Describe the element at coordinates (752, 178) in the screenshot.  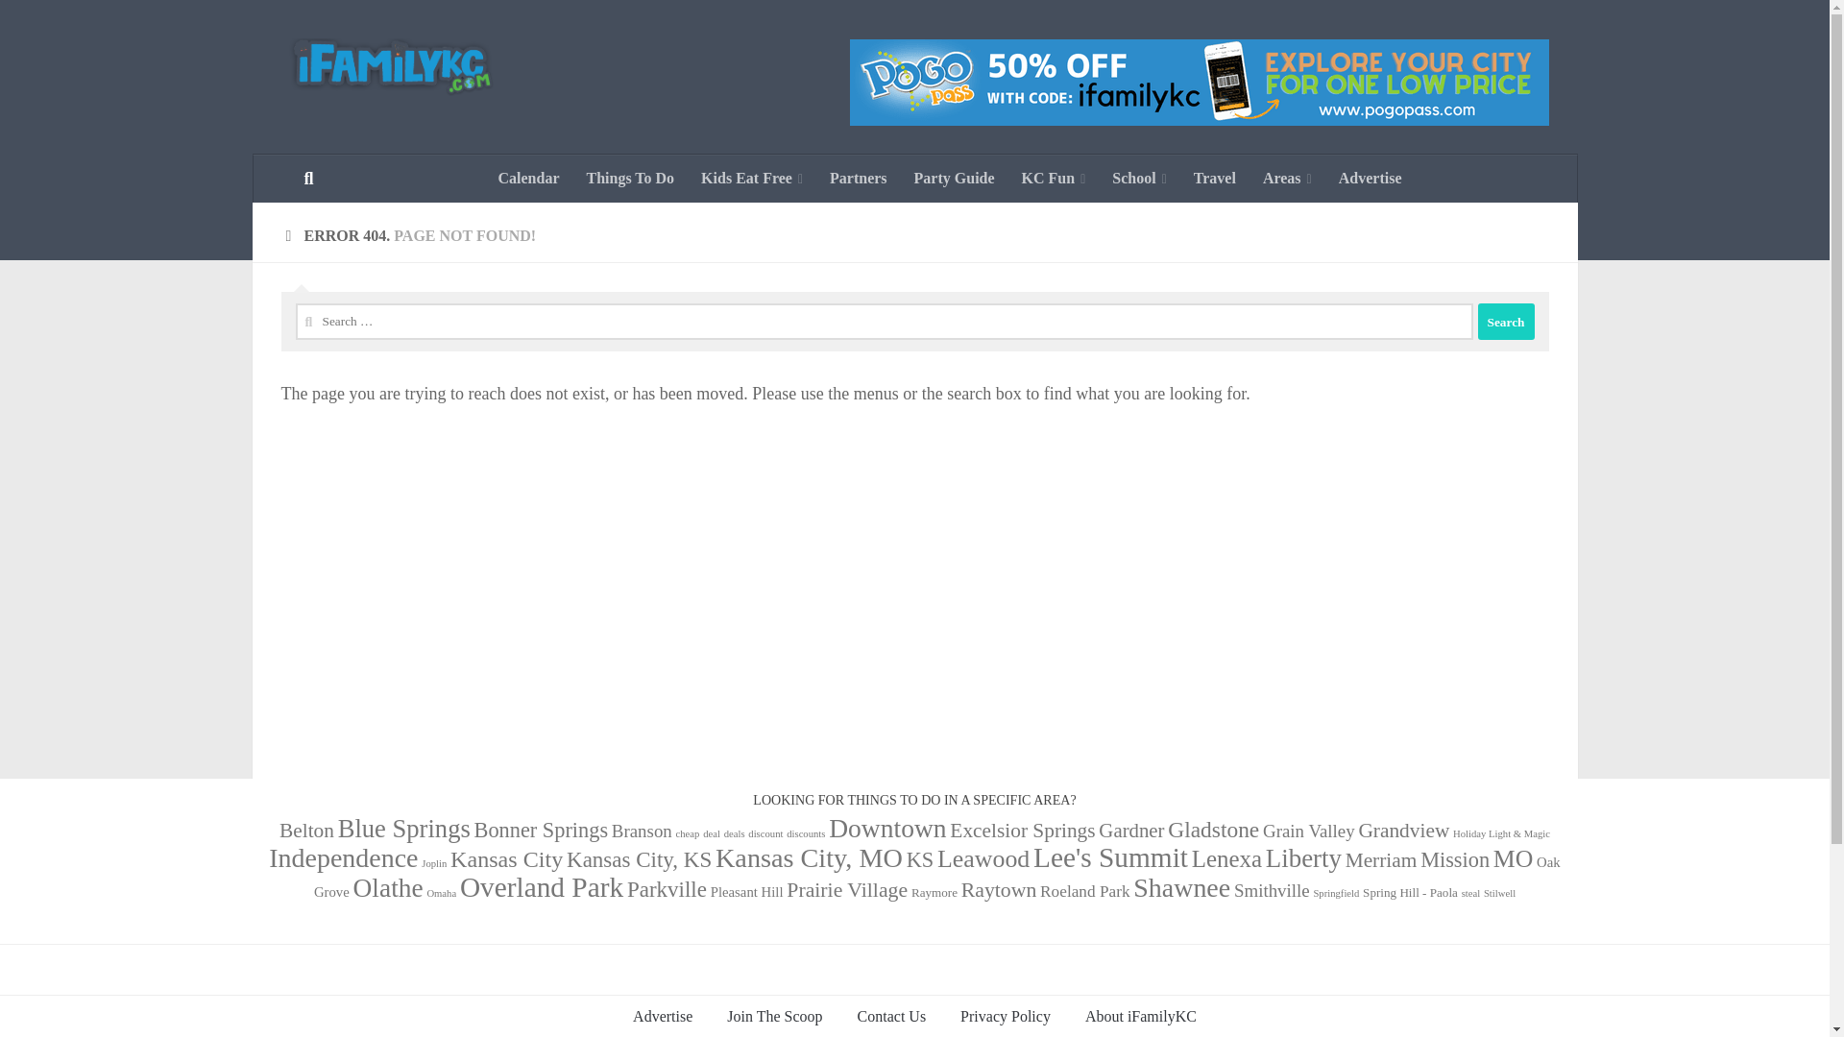
I see `Kids Eat Free` at that location.